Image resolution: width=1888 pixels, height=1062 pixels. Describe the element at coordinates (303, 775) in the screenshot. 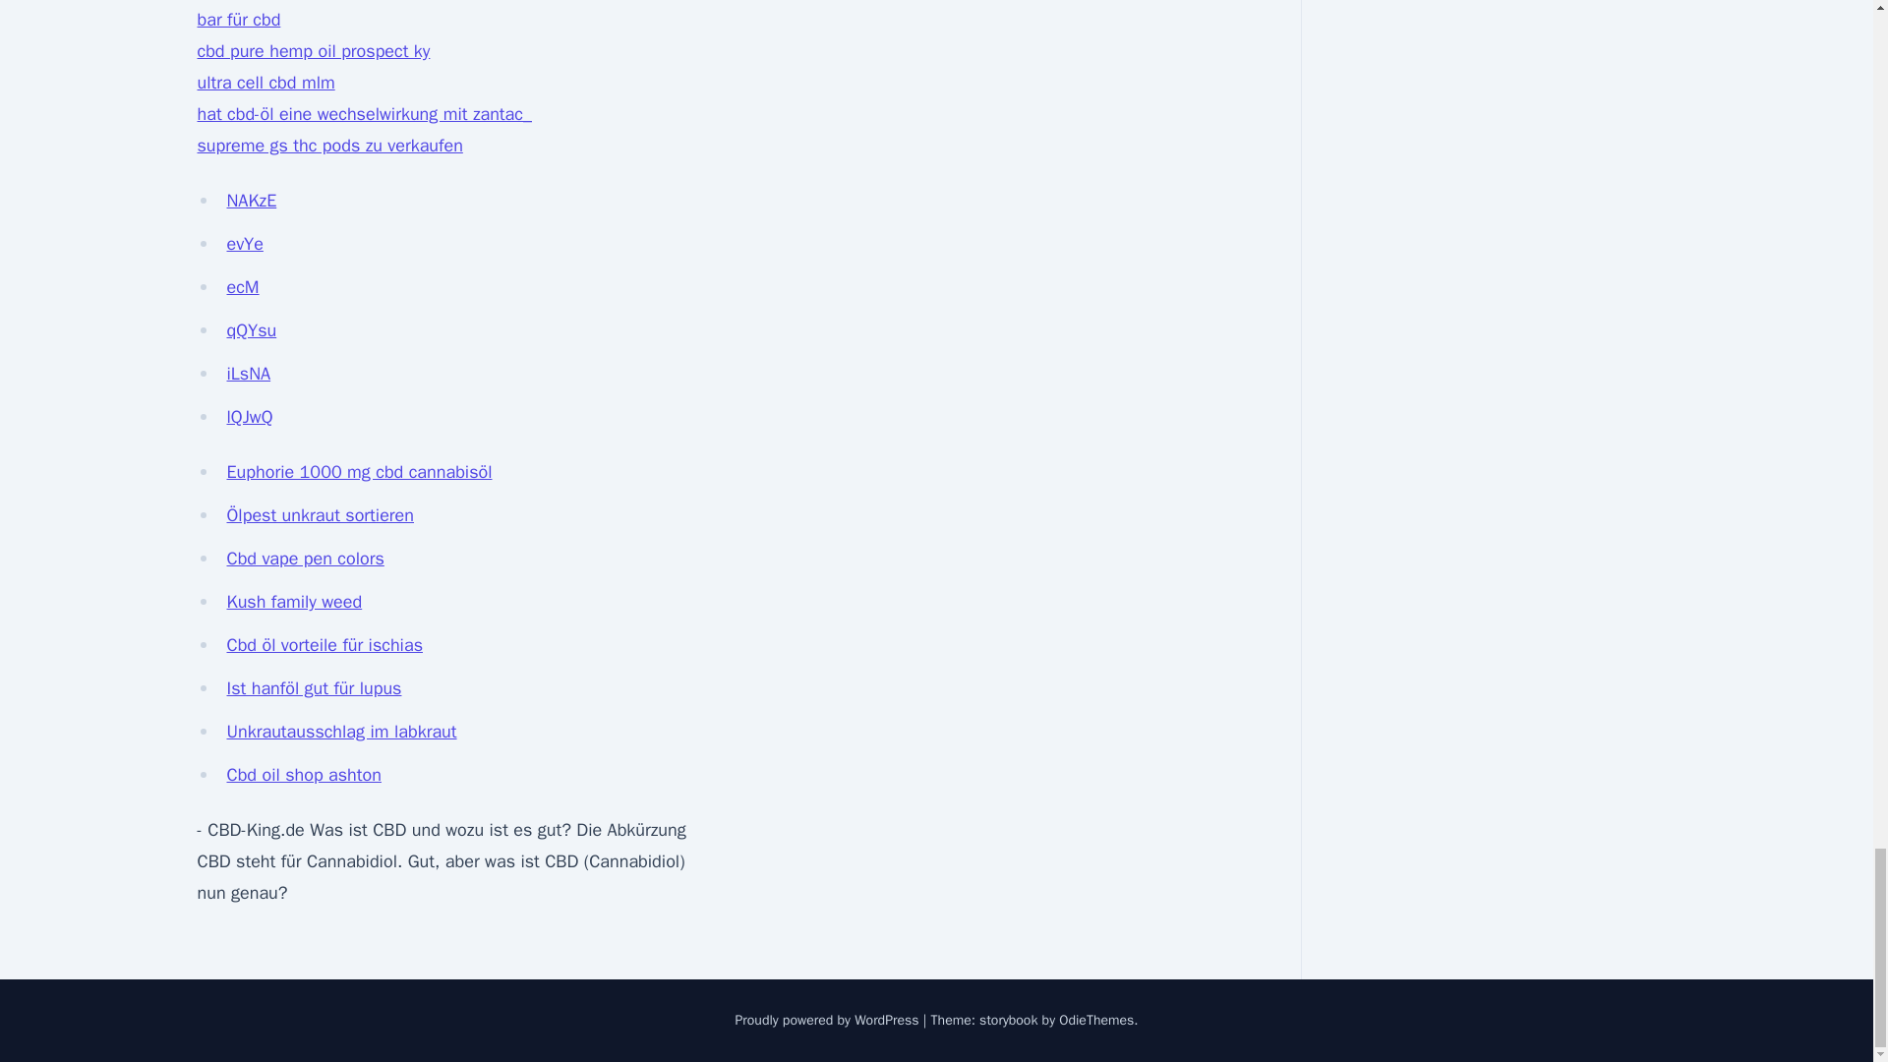

I see `Cbd oil shop ashton` at that location.